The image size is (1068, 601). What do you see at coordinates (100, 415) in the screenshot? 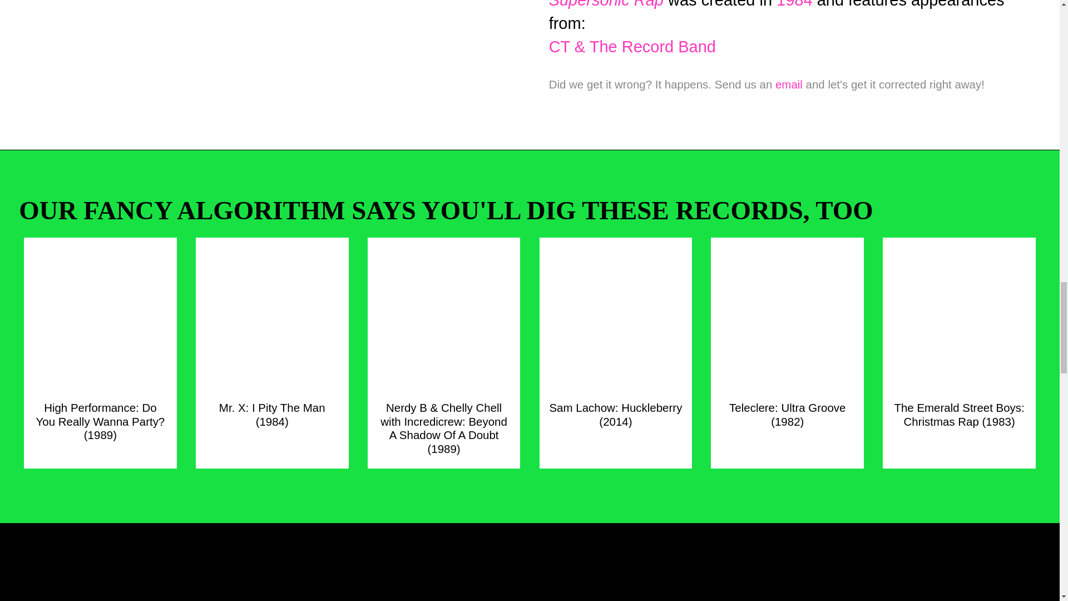
I see `High Performance: Do You Really Wanna Party?` at bounding box center [100, 415].